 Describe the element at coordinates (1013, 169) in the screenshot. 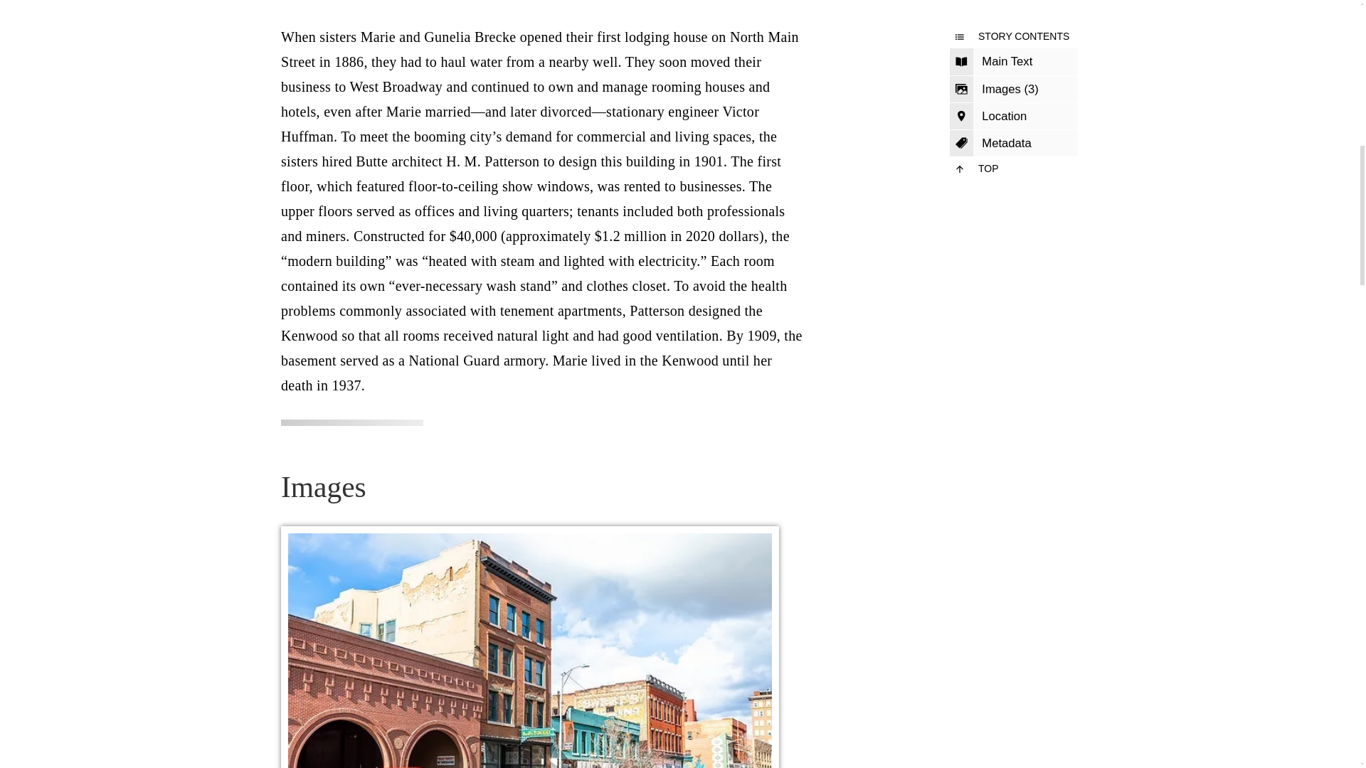

I see `Return to Top` at that location.